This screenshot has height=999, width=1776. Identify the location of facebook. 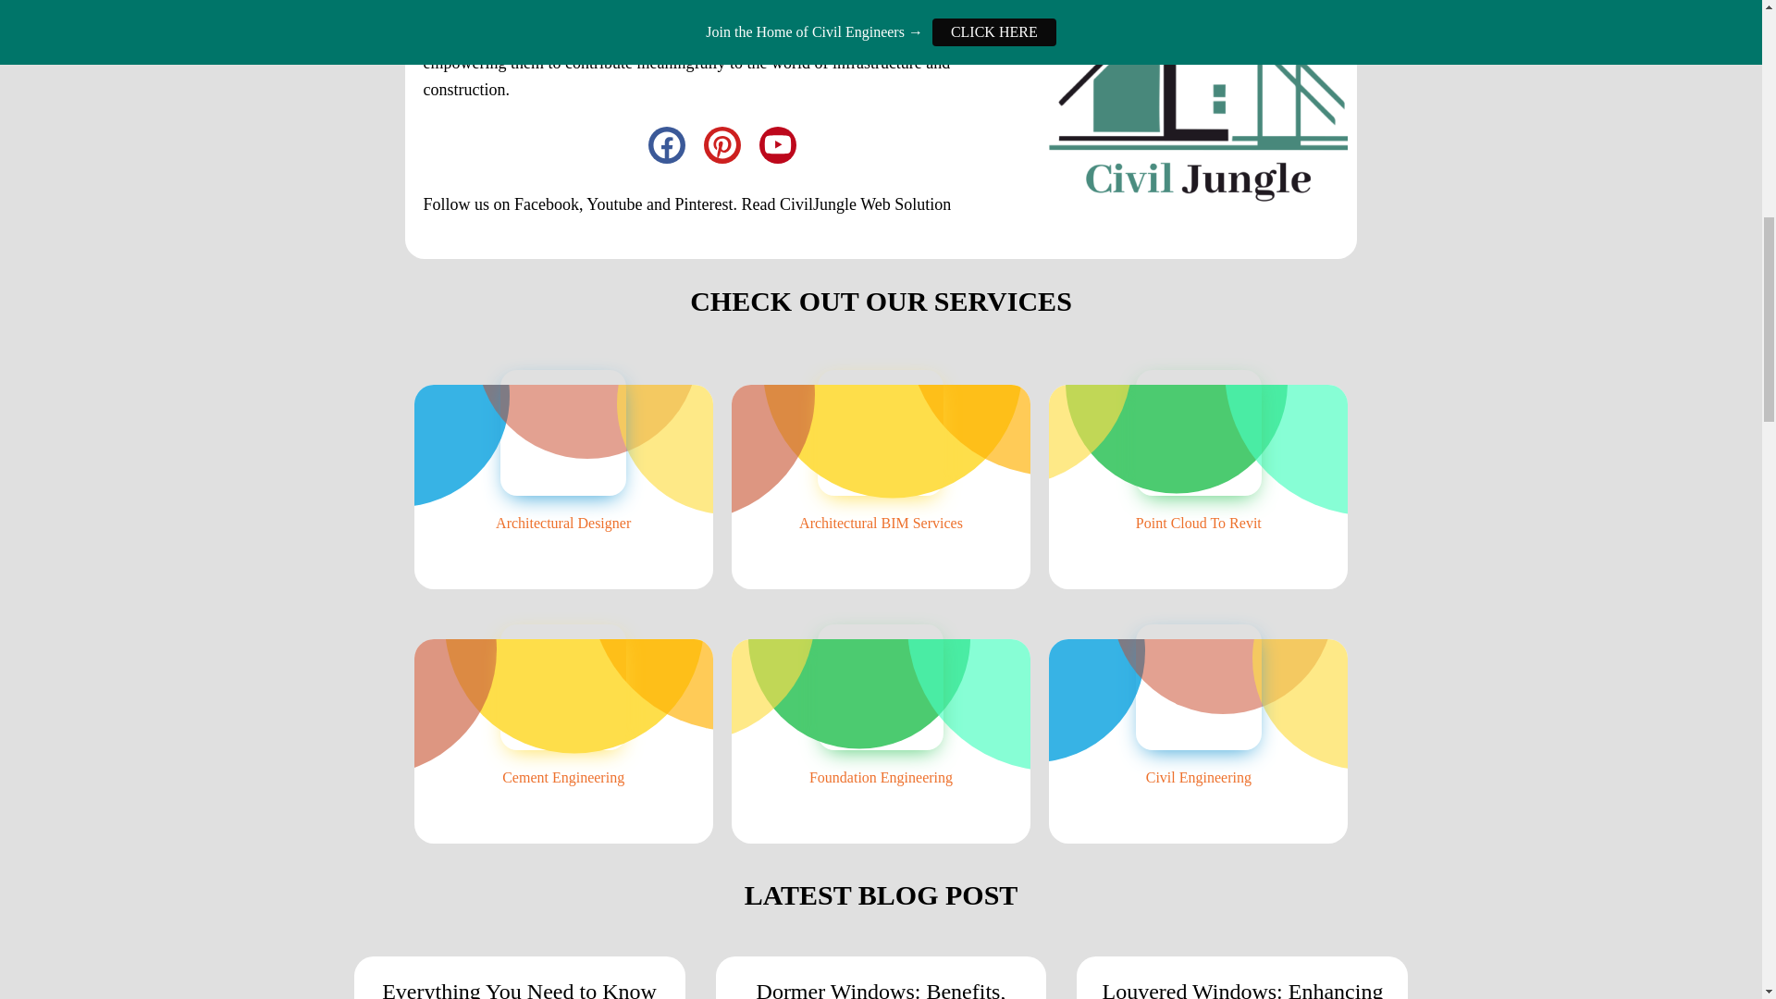
(666, 144).